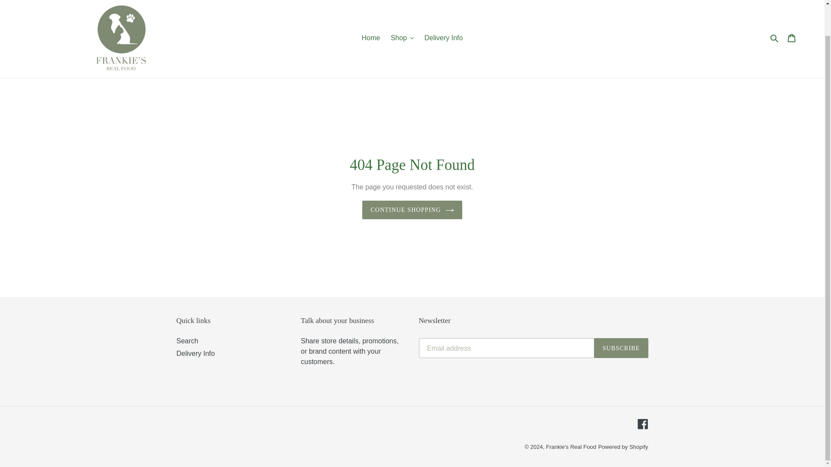 The height and width of the screenshot is (467, 831). What do you see at coordinates (444, 38) in the screenshot?
I see `Delivery Info` at bounding box center [444, 38].